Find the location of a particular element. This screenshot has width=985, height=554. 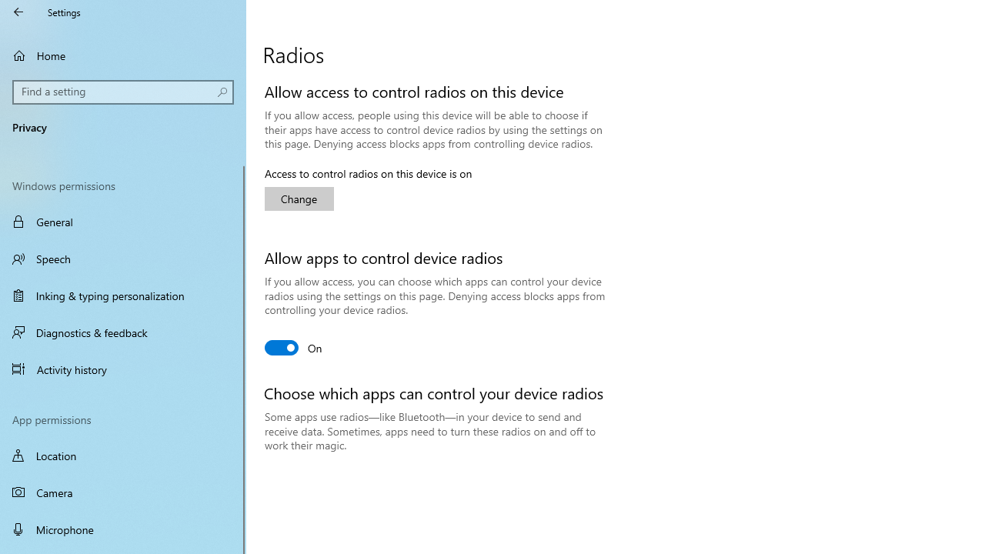

Search box, Find a setting is located at coordinates (123, 92).